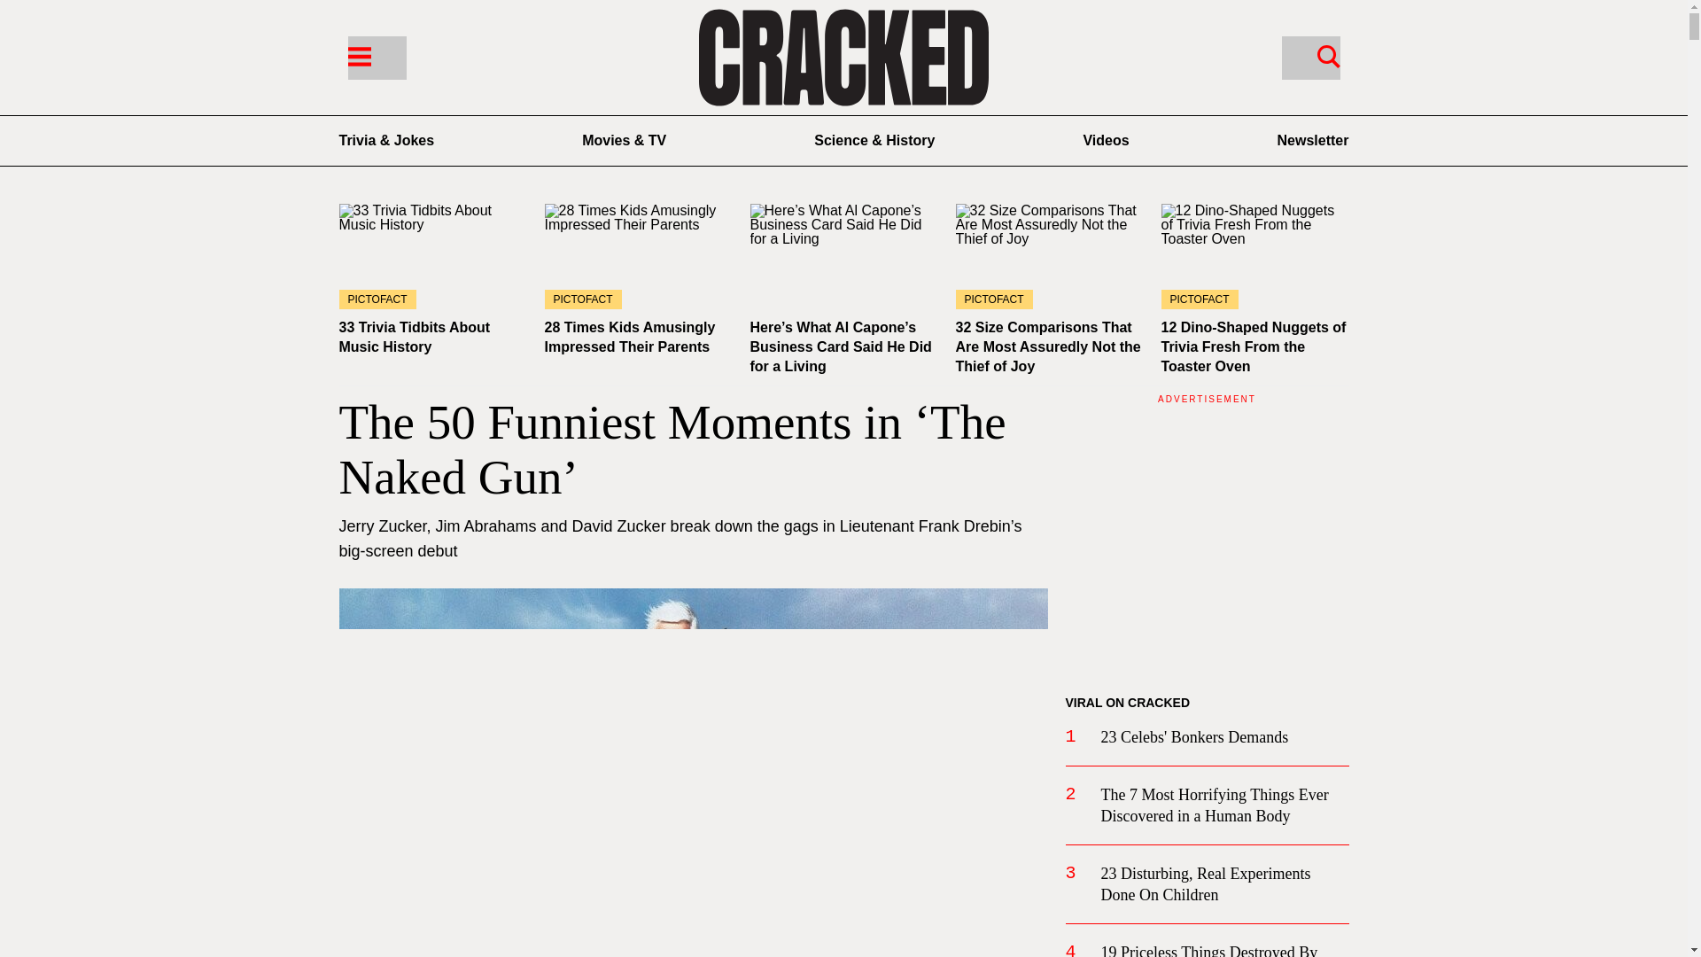 Image resolution: width=1701 pixels, height=957 pixels. Describe the element at coordinates (1254, 256) in the screenshot. I see `PICTOFACT` at that location.